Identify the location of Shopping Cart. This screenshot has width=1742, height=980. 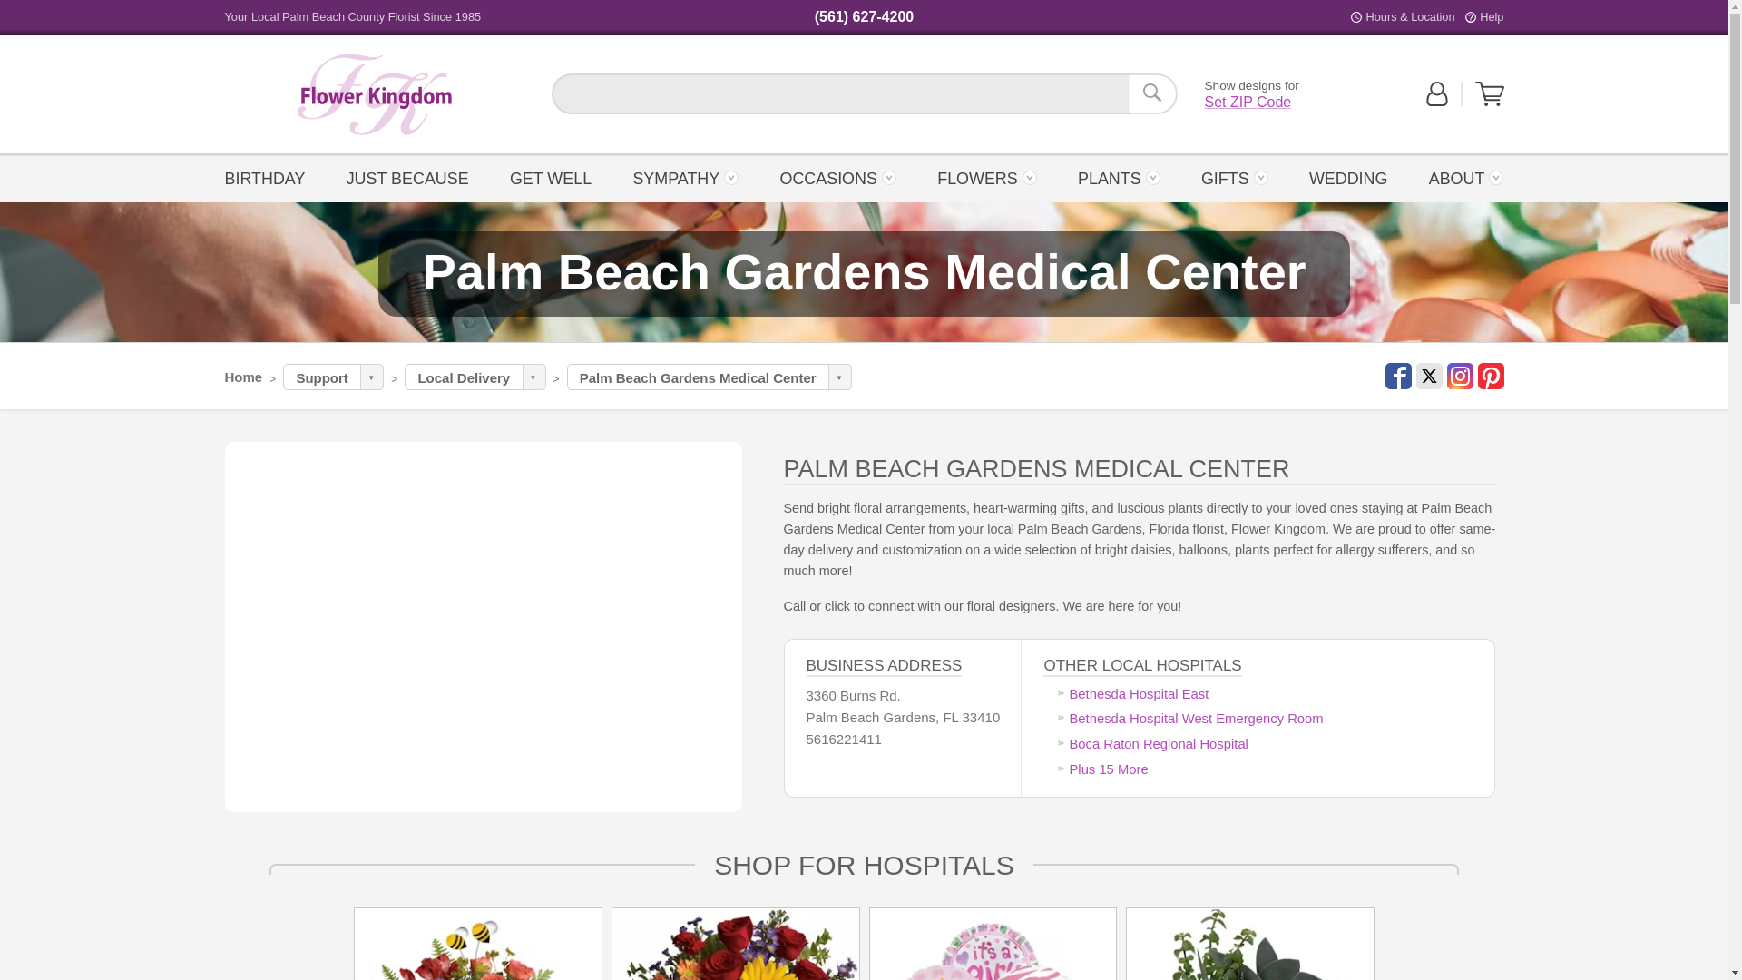
(1490, 102).